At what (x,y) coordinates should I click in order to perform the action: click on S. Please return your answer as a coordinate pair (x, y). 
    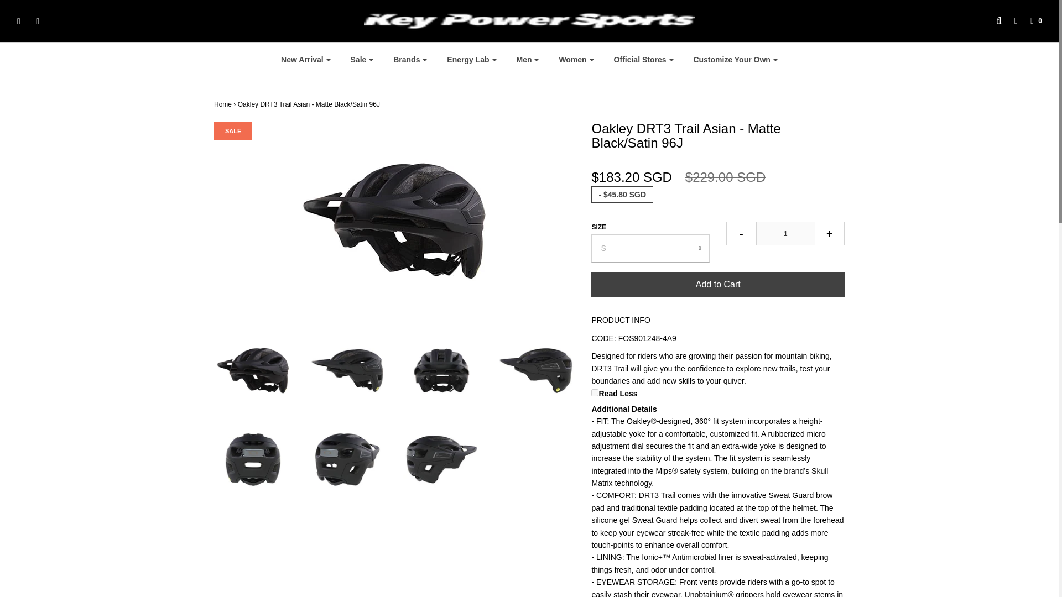
    Looking at the image, I should click on (650, 248).